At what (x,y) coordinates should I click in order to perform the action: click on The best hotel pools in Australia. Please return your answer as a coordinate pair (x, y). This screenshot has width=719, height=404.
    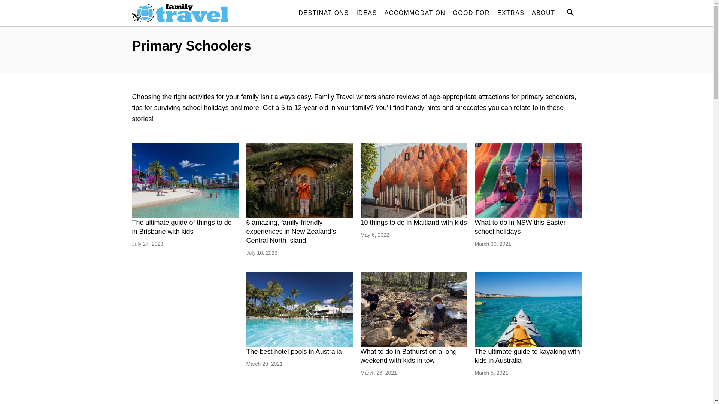
    Looking at the image, I should click on (300, 310).